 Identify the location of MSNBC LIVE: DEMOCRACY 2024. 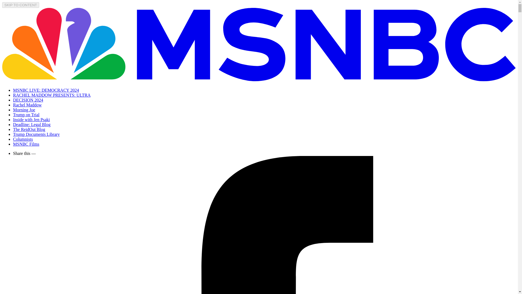
(46, 90).